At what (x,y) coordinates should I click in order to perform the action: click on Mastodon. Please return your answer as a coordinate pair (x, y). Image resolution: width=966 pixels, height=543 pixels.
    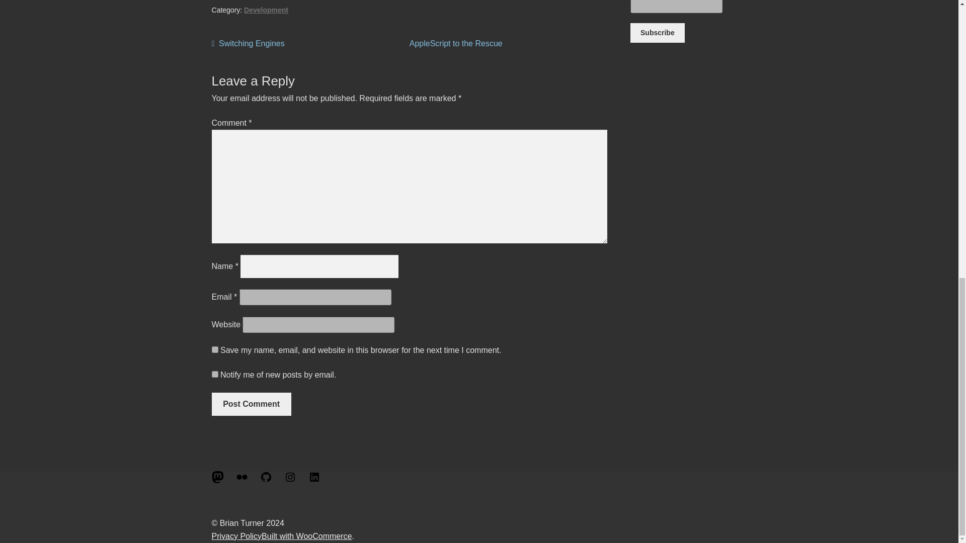
    Looking at the image, I should click on (306, 536).